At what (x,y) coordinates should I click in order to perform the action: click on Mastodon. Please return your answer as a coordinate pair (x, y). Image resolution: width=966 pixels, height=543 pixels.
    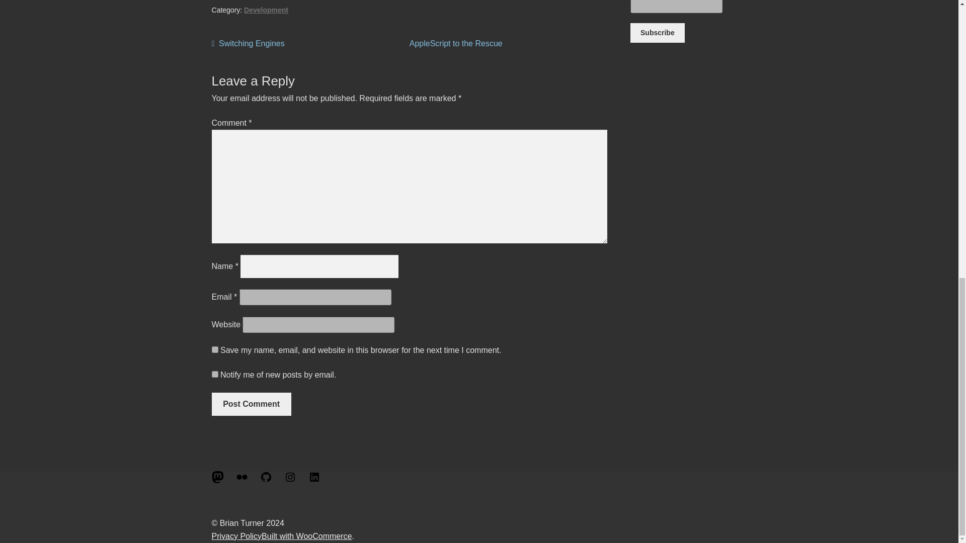
    Looking at the image, I should click on (306, 536).